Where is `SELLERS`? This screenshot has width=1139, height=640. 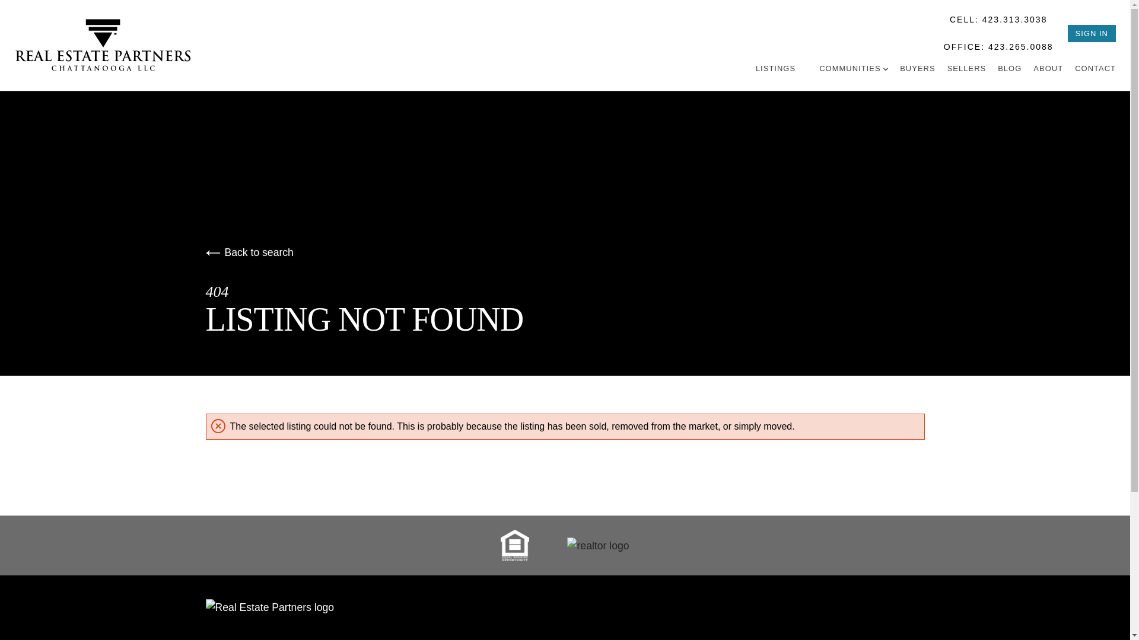
SELLERS is located at coordinates (967, 68).